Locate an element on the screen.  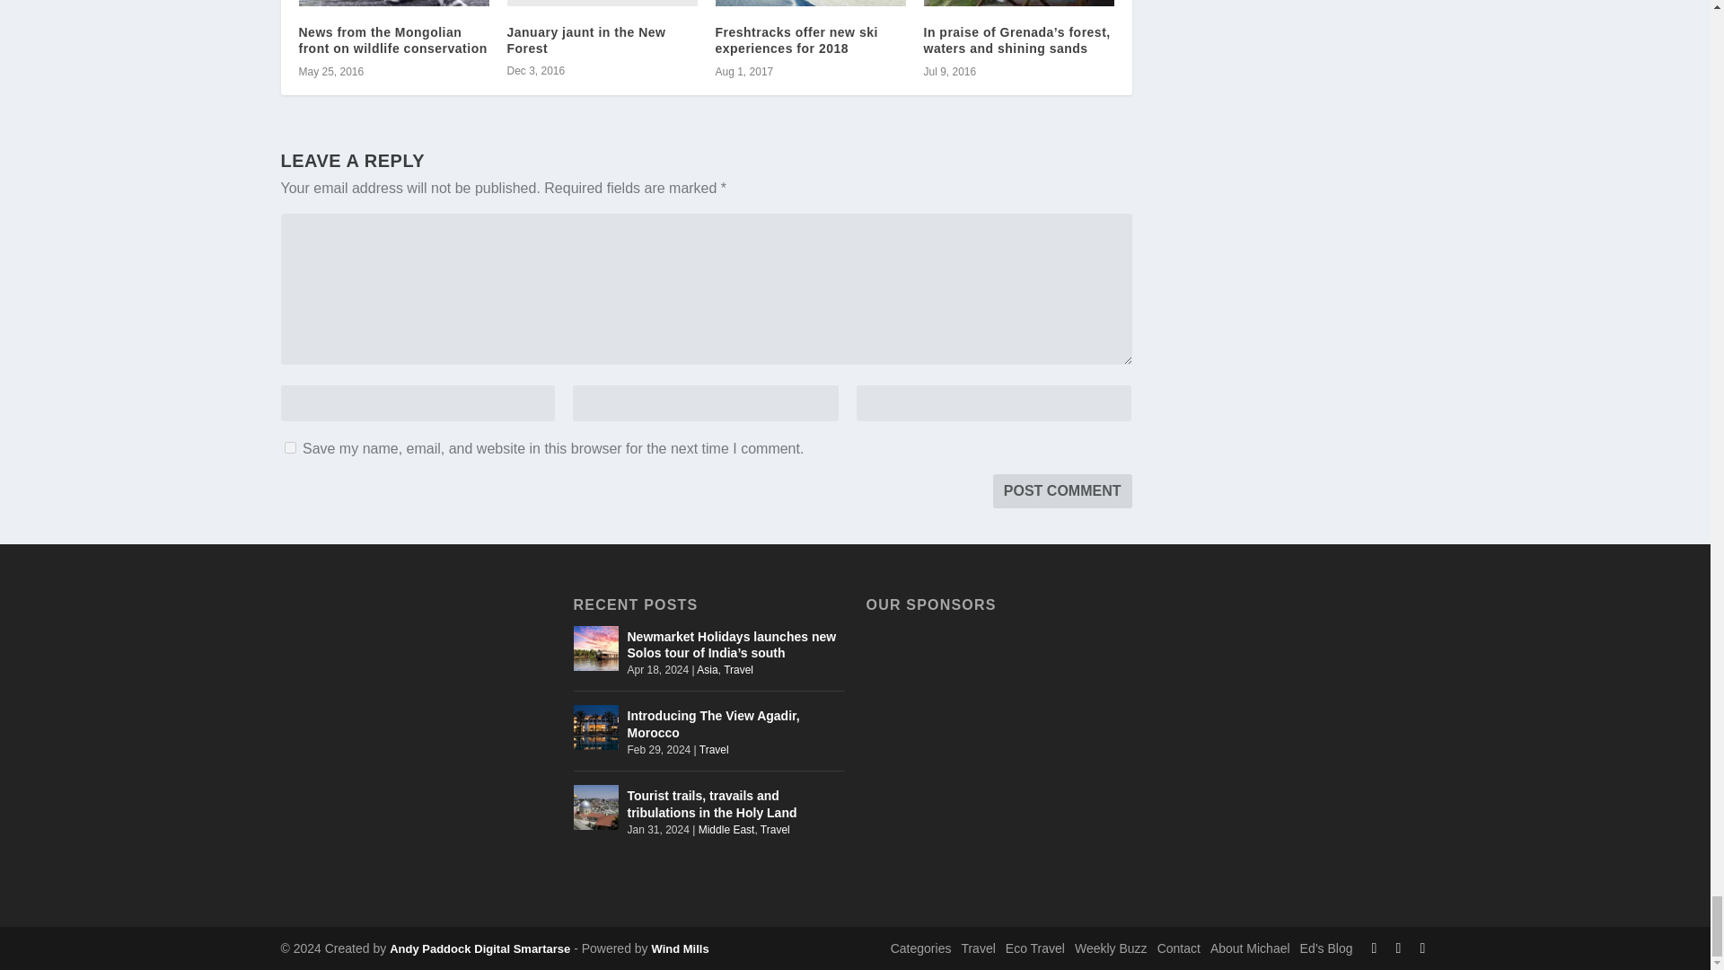
yes is located at coordinates (289, 447).